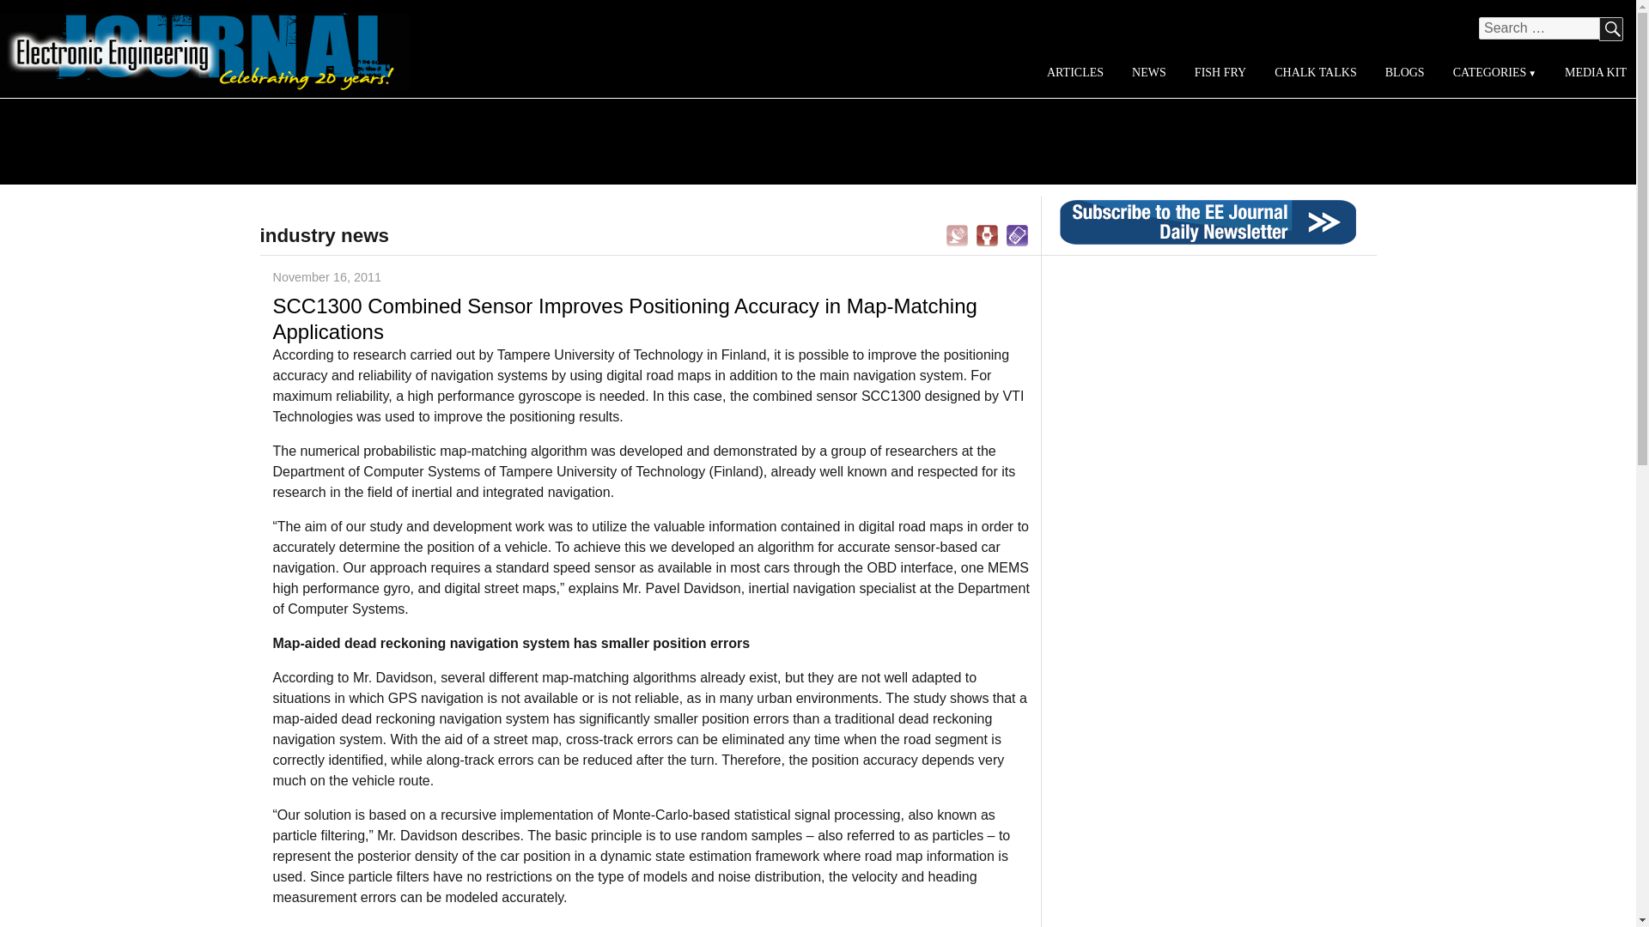  Describe the element at coordinates (1075, 72) in the screenshot. I see `ARTICLES` at that location.